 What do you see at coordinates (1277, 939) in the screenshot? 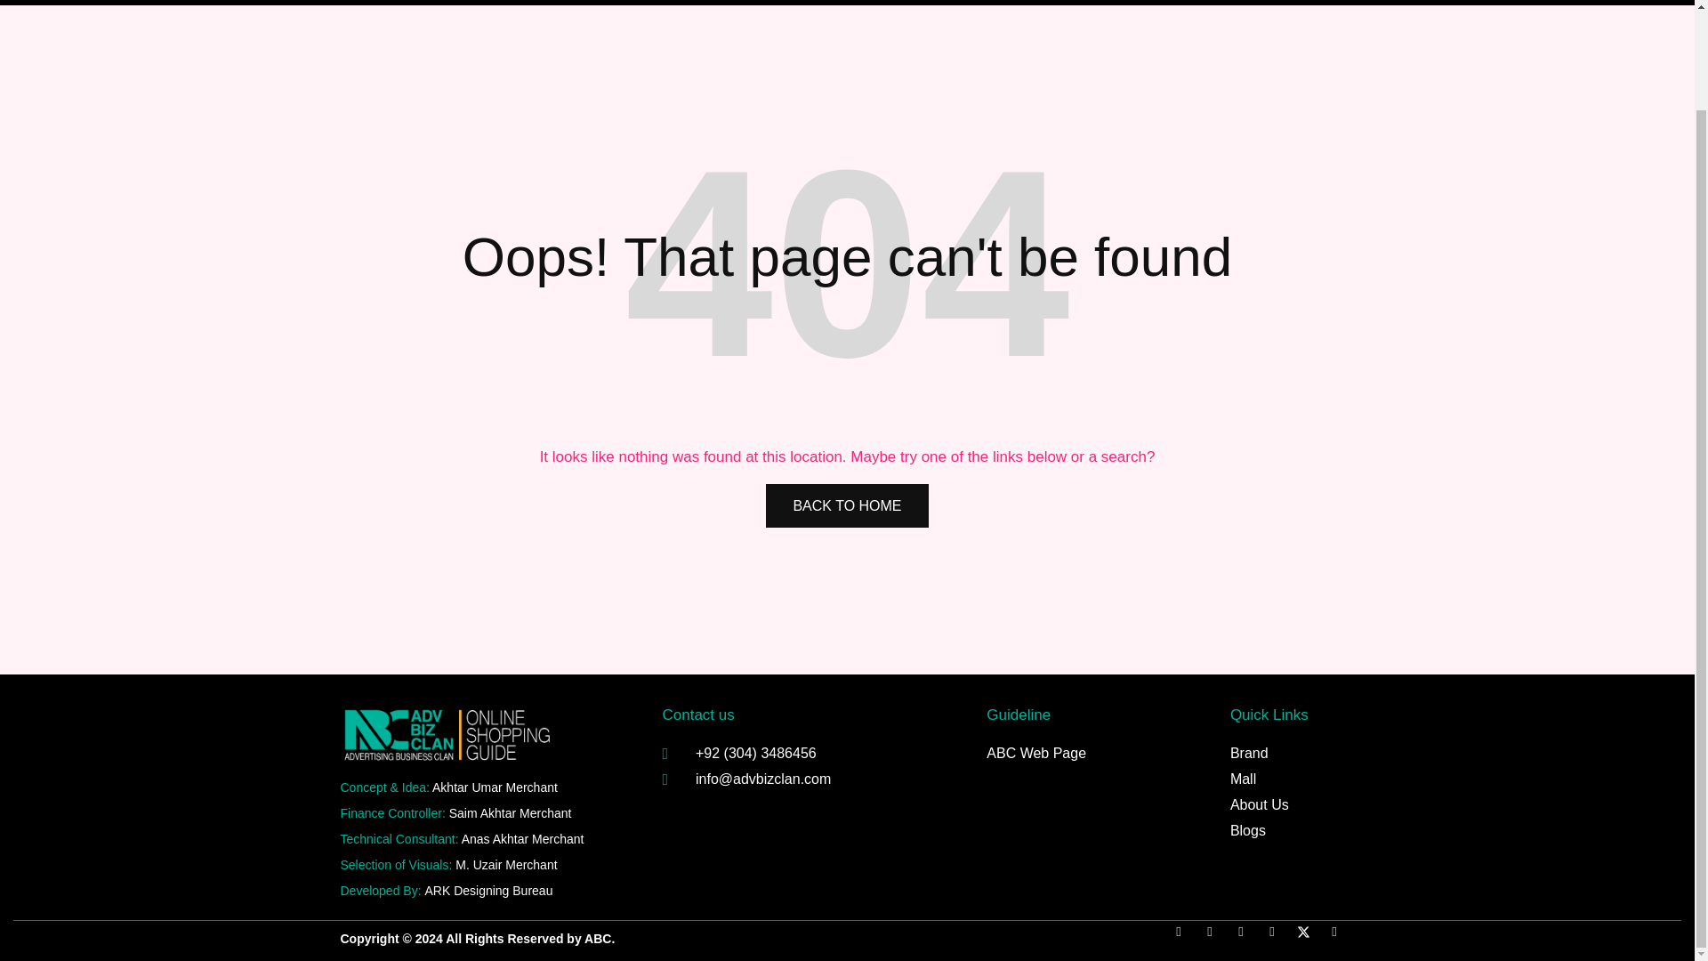
I see `Instagram` at bounding box center [1277, 939].